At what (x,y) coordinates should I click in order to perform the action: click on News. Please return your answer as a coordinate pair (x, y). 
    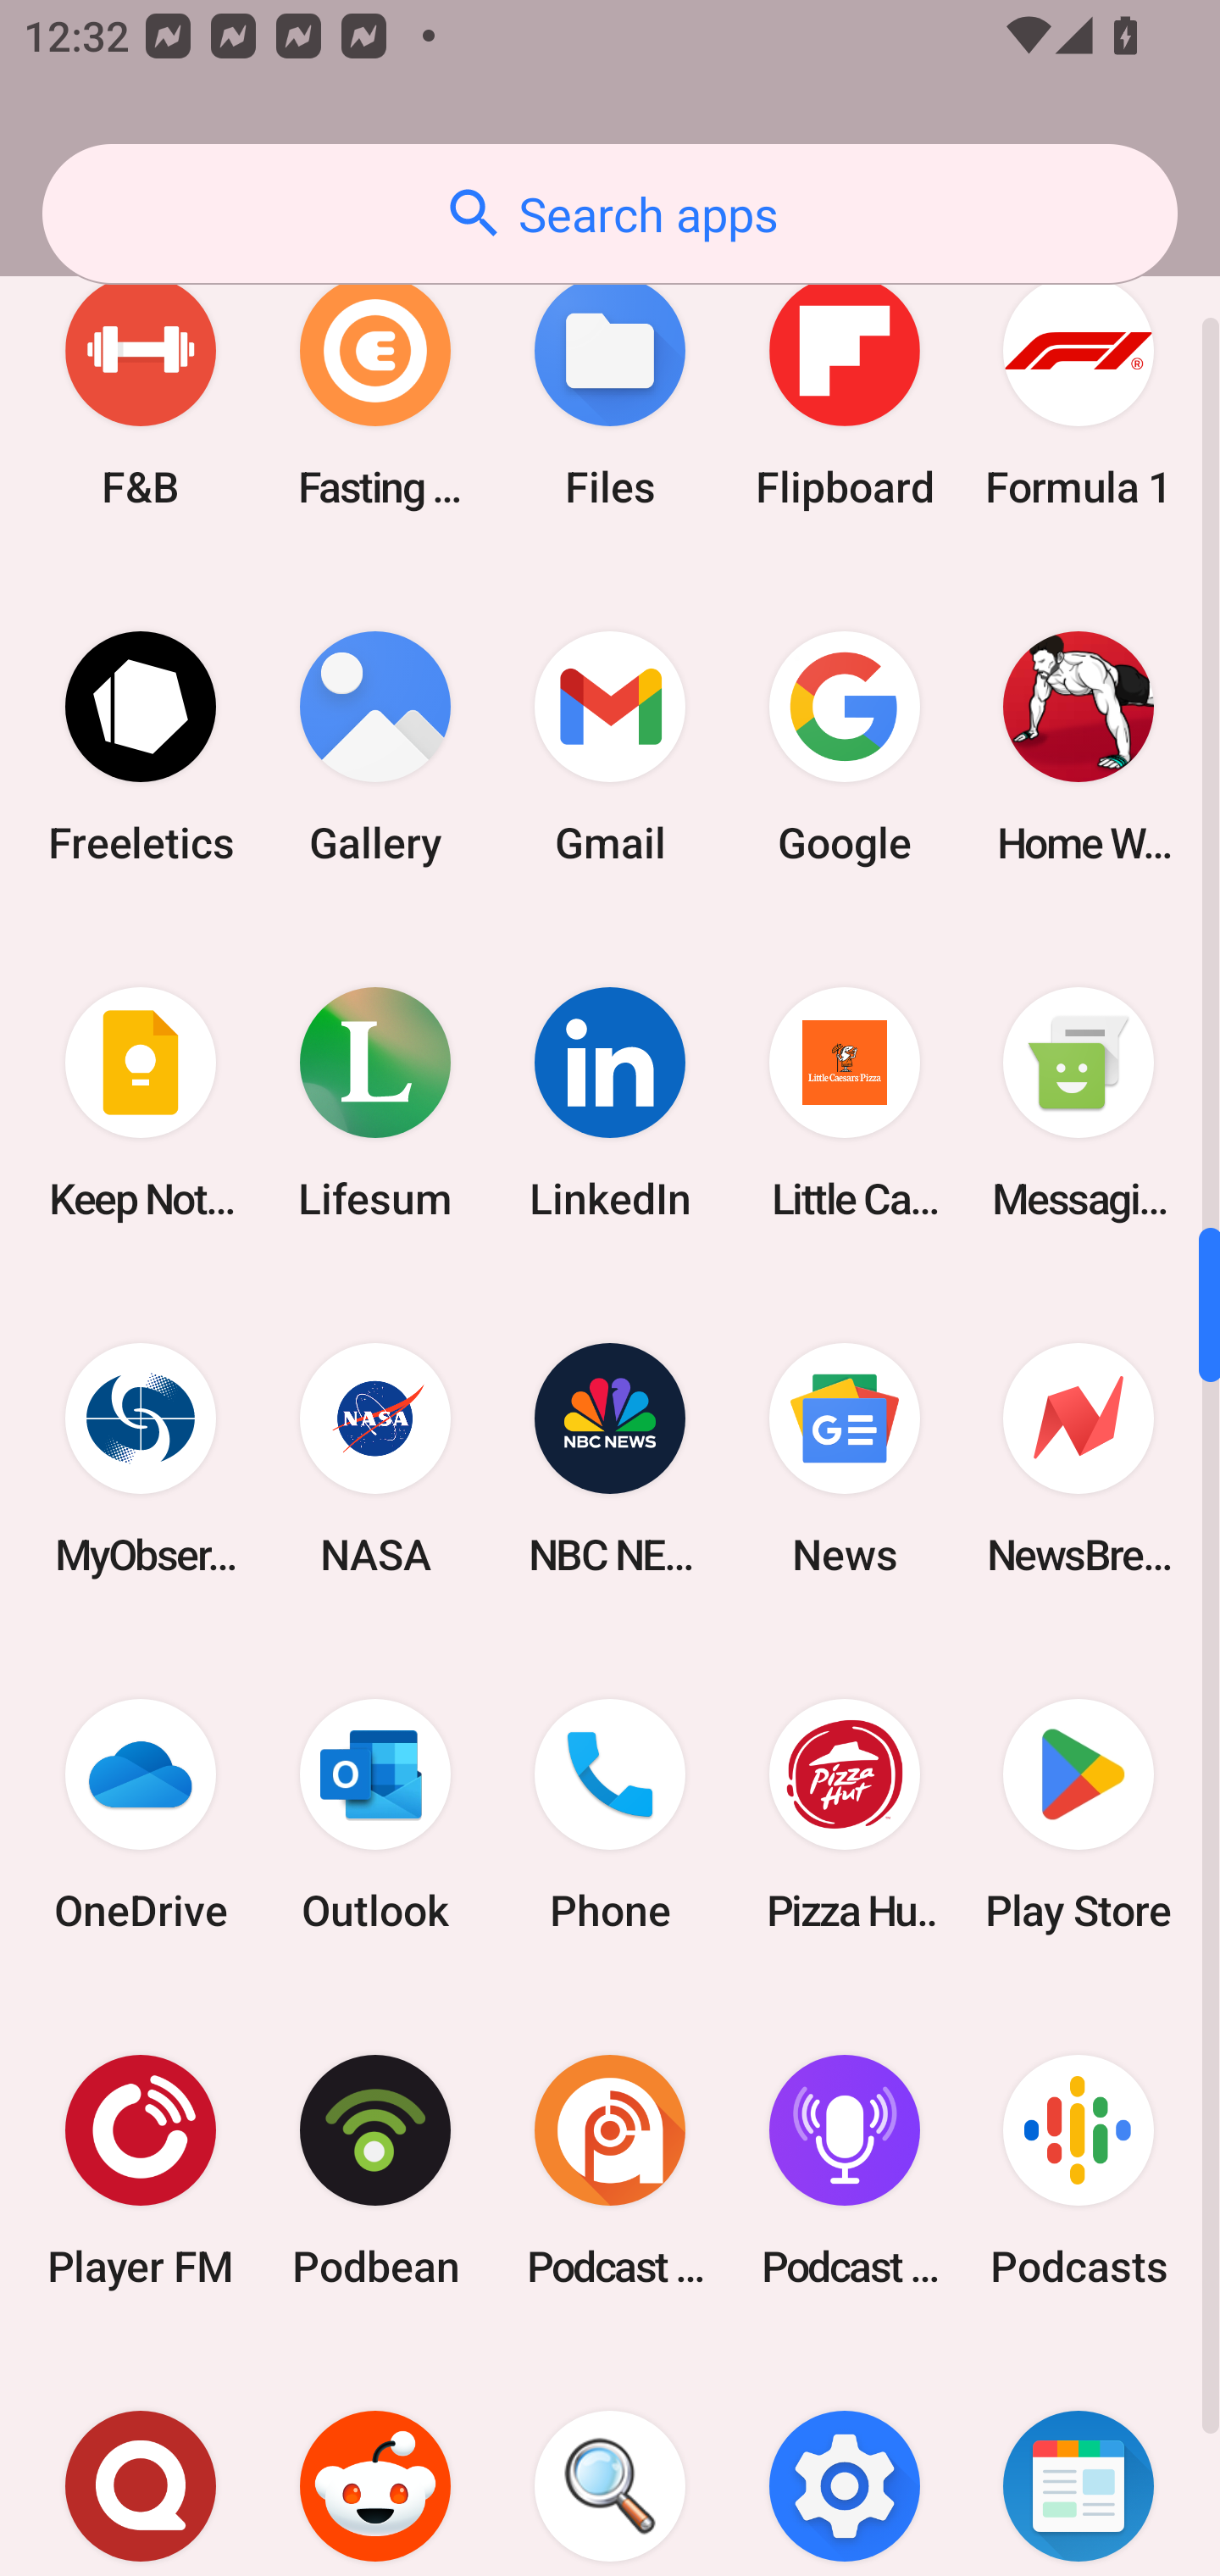
    Looking at the image, I should click on (844, 1459).